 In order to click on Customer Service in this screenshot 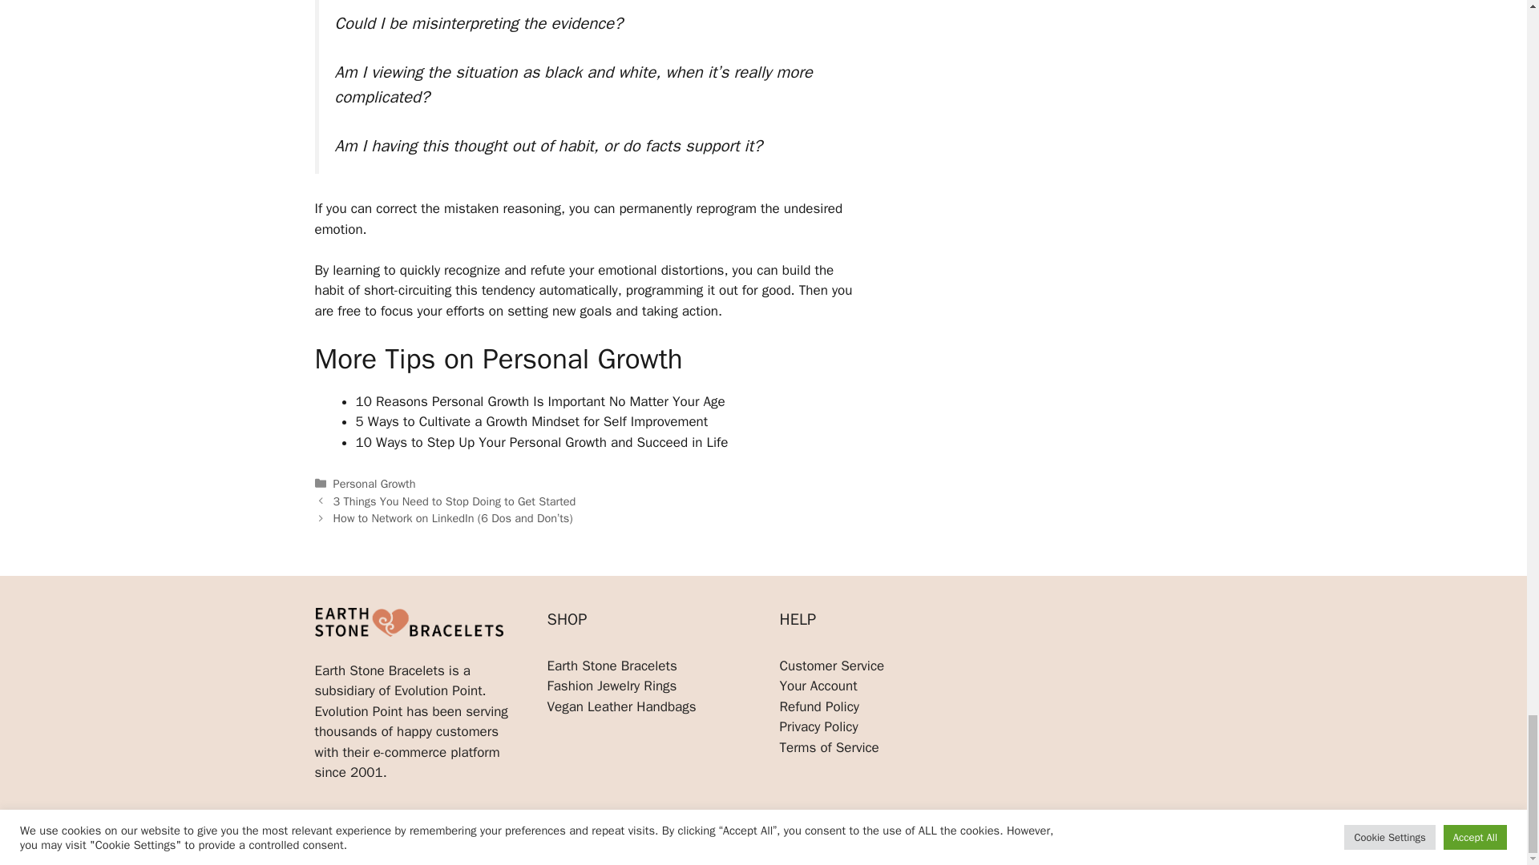, I will do `click(830, 666)`.